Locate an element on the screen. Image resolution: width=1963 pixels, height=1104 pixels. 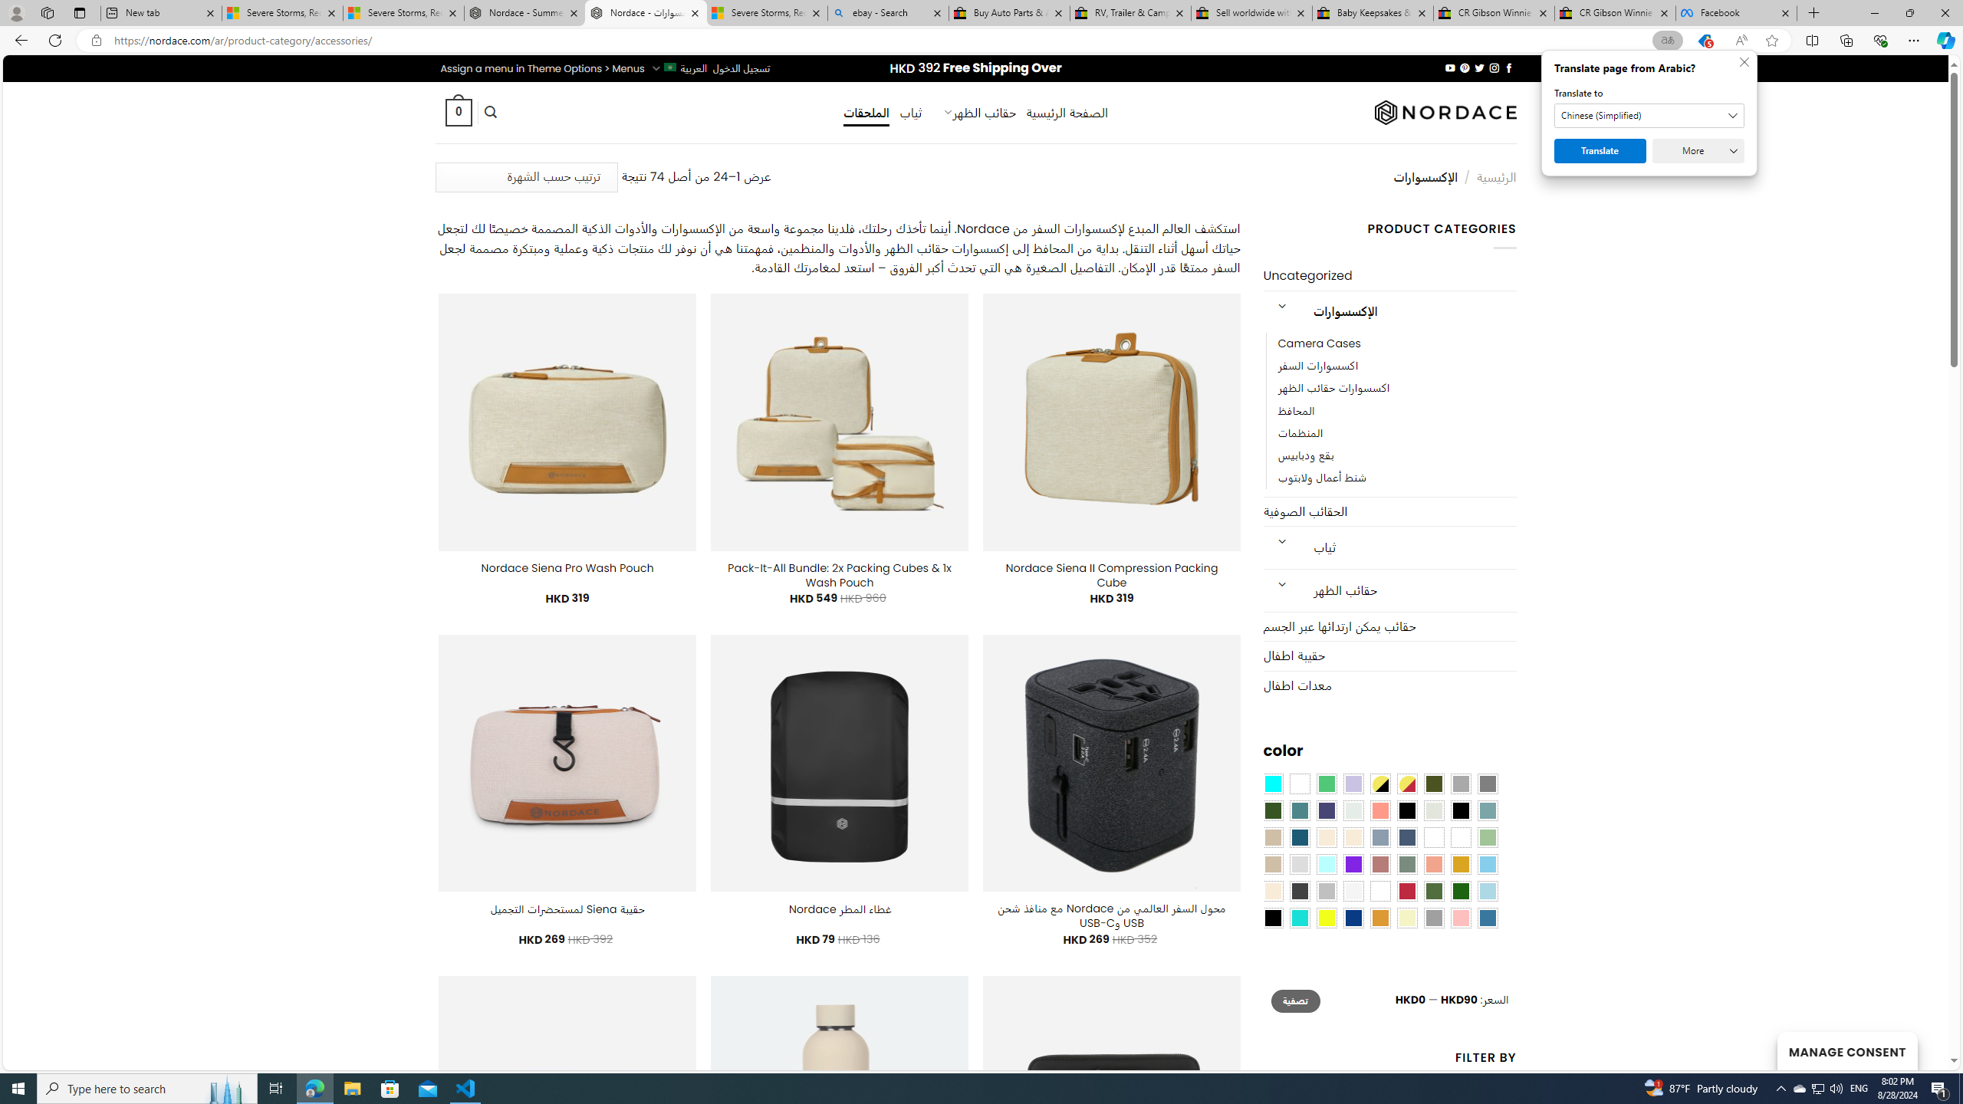
Caramel is located at coordinates (1327, 837).